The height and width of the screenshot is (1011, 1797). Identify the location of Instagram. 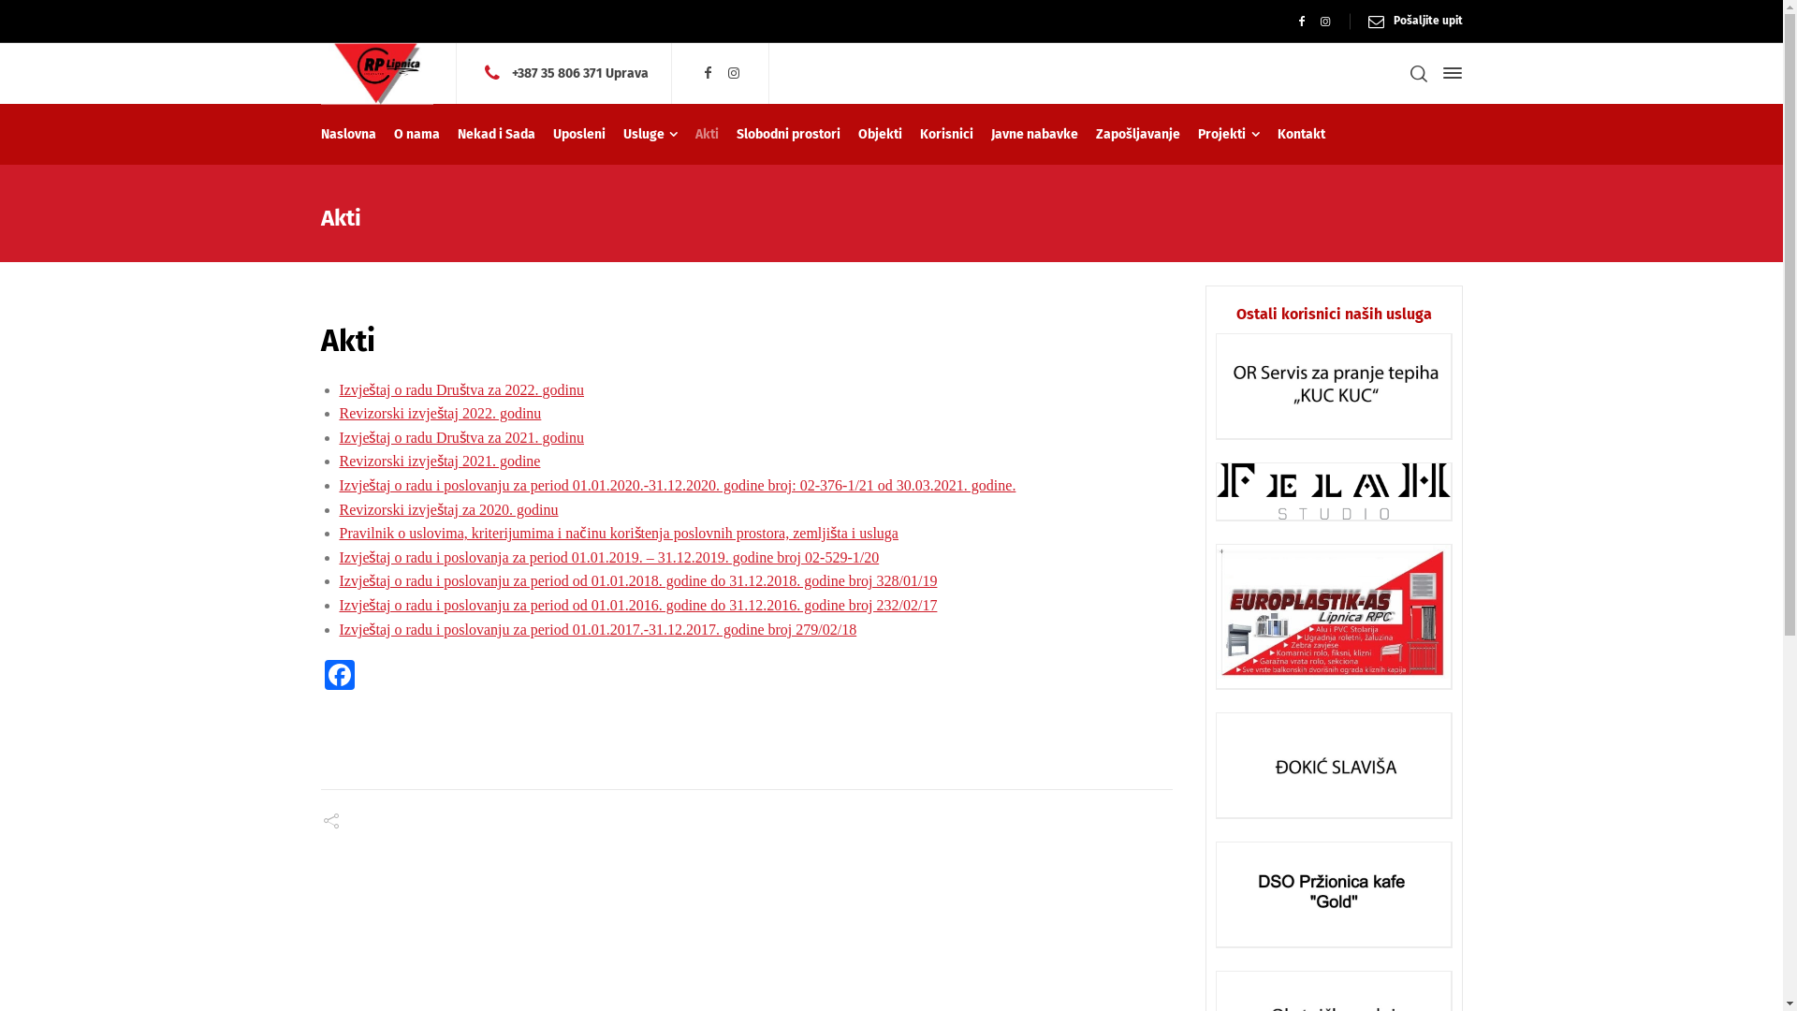
(1325, 22).